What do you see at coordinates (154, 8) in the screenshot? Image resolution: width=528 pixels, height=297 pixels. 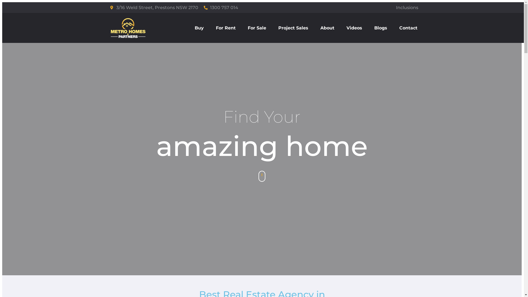 I see `3/16 Weld Street, Prestons NSW 2170` at bounding box center [154, 8].